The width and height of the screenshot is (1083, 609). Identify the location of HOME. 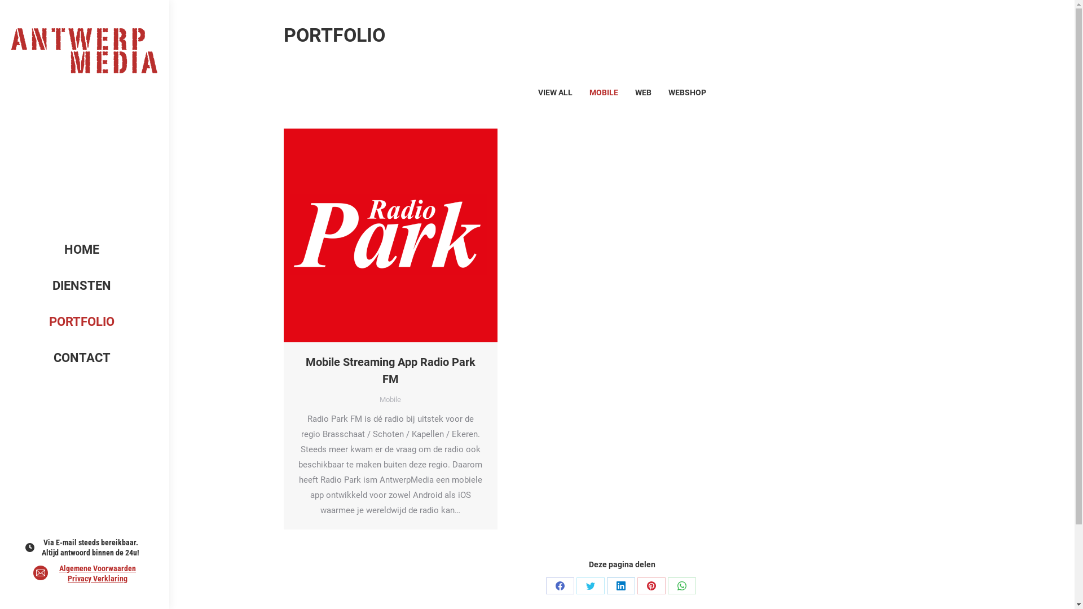
(82, 249).